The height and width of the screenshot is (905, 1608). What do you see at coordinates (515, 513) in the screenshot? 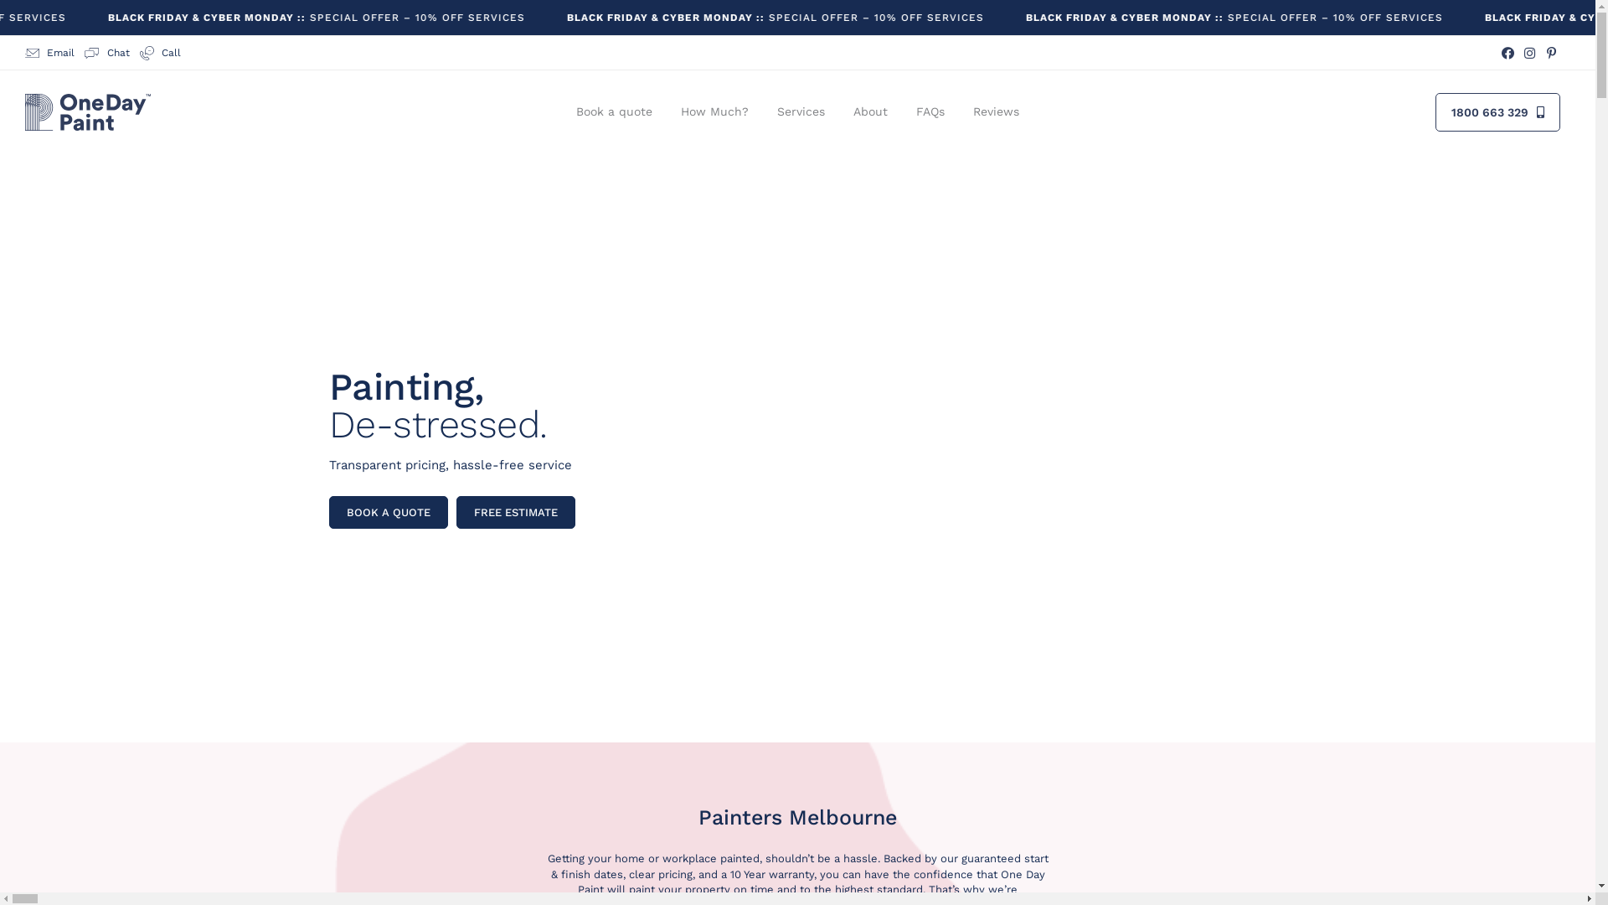
I see `FREE ESTIMATE` at bounding box center [515, 513].